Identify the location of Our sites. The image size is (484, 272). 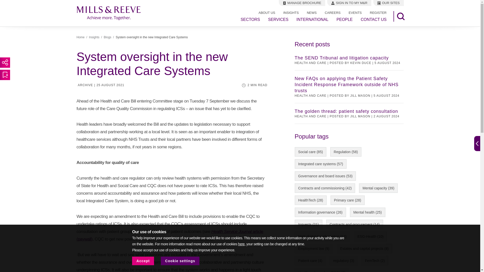
(388, 3).